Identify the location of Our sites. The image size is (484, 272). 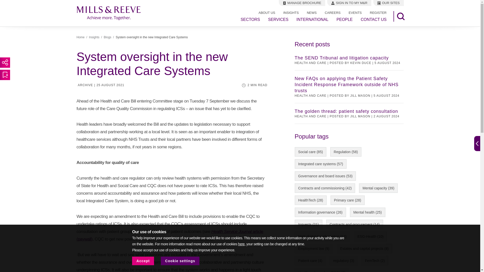
(388, 3).